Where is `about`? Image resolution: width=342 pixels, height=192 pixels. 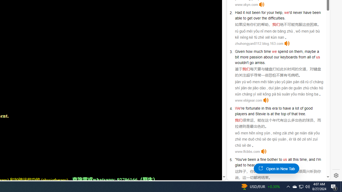
about is located at coordinates (268, 57).